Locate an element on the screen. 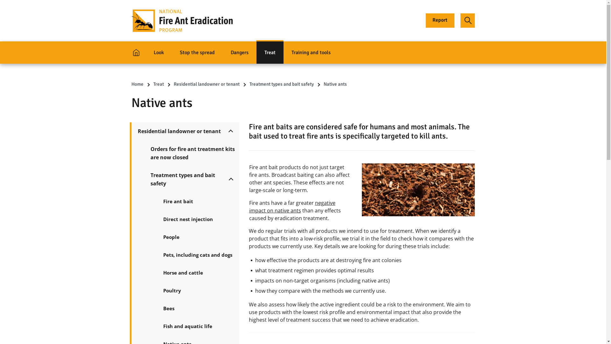 This screenshot has width=611, height=344. Fish and aquatic life is located at coordinates (198, 326).